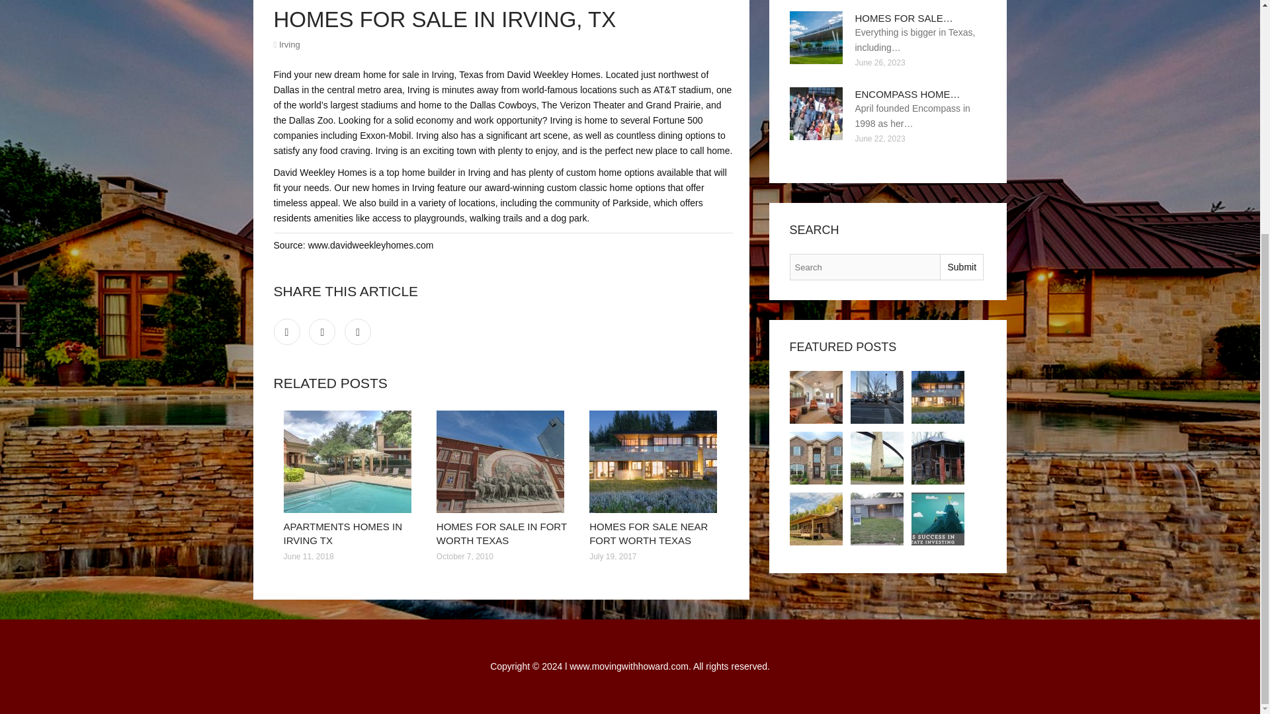  I want to click on Homes for Sale. Real Estate, so click(816, 519).